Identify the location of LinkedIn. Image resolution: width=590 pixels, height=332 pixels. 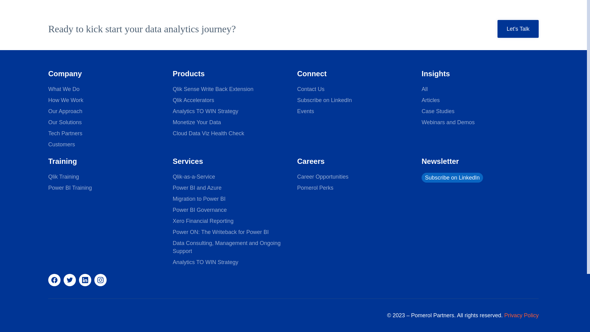
(85, 280).